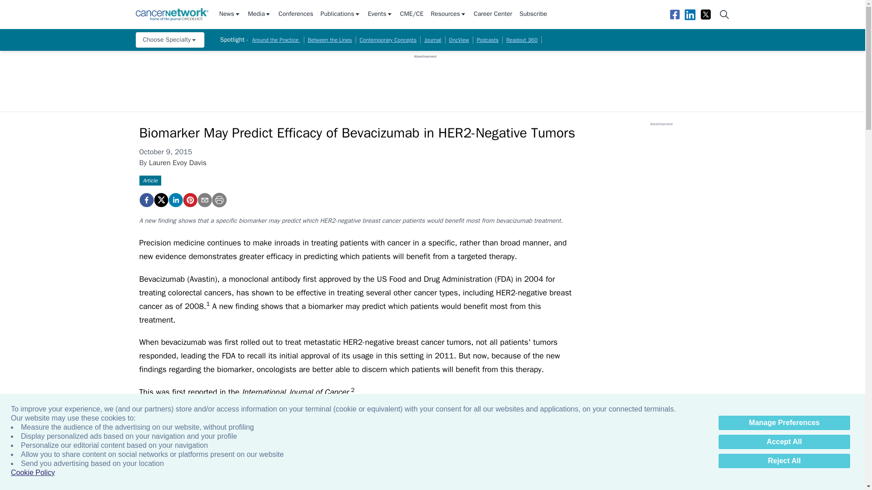 This screenshot has height=490, width=872. I want to click on Cookie Policy, so click(33, 473).